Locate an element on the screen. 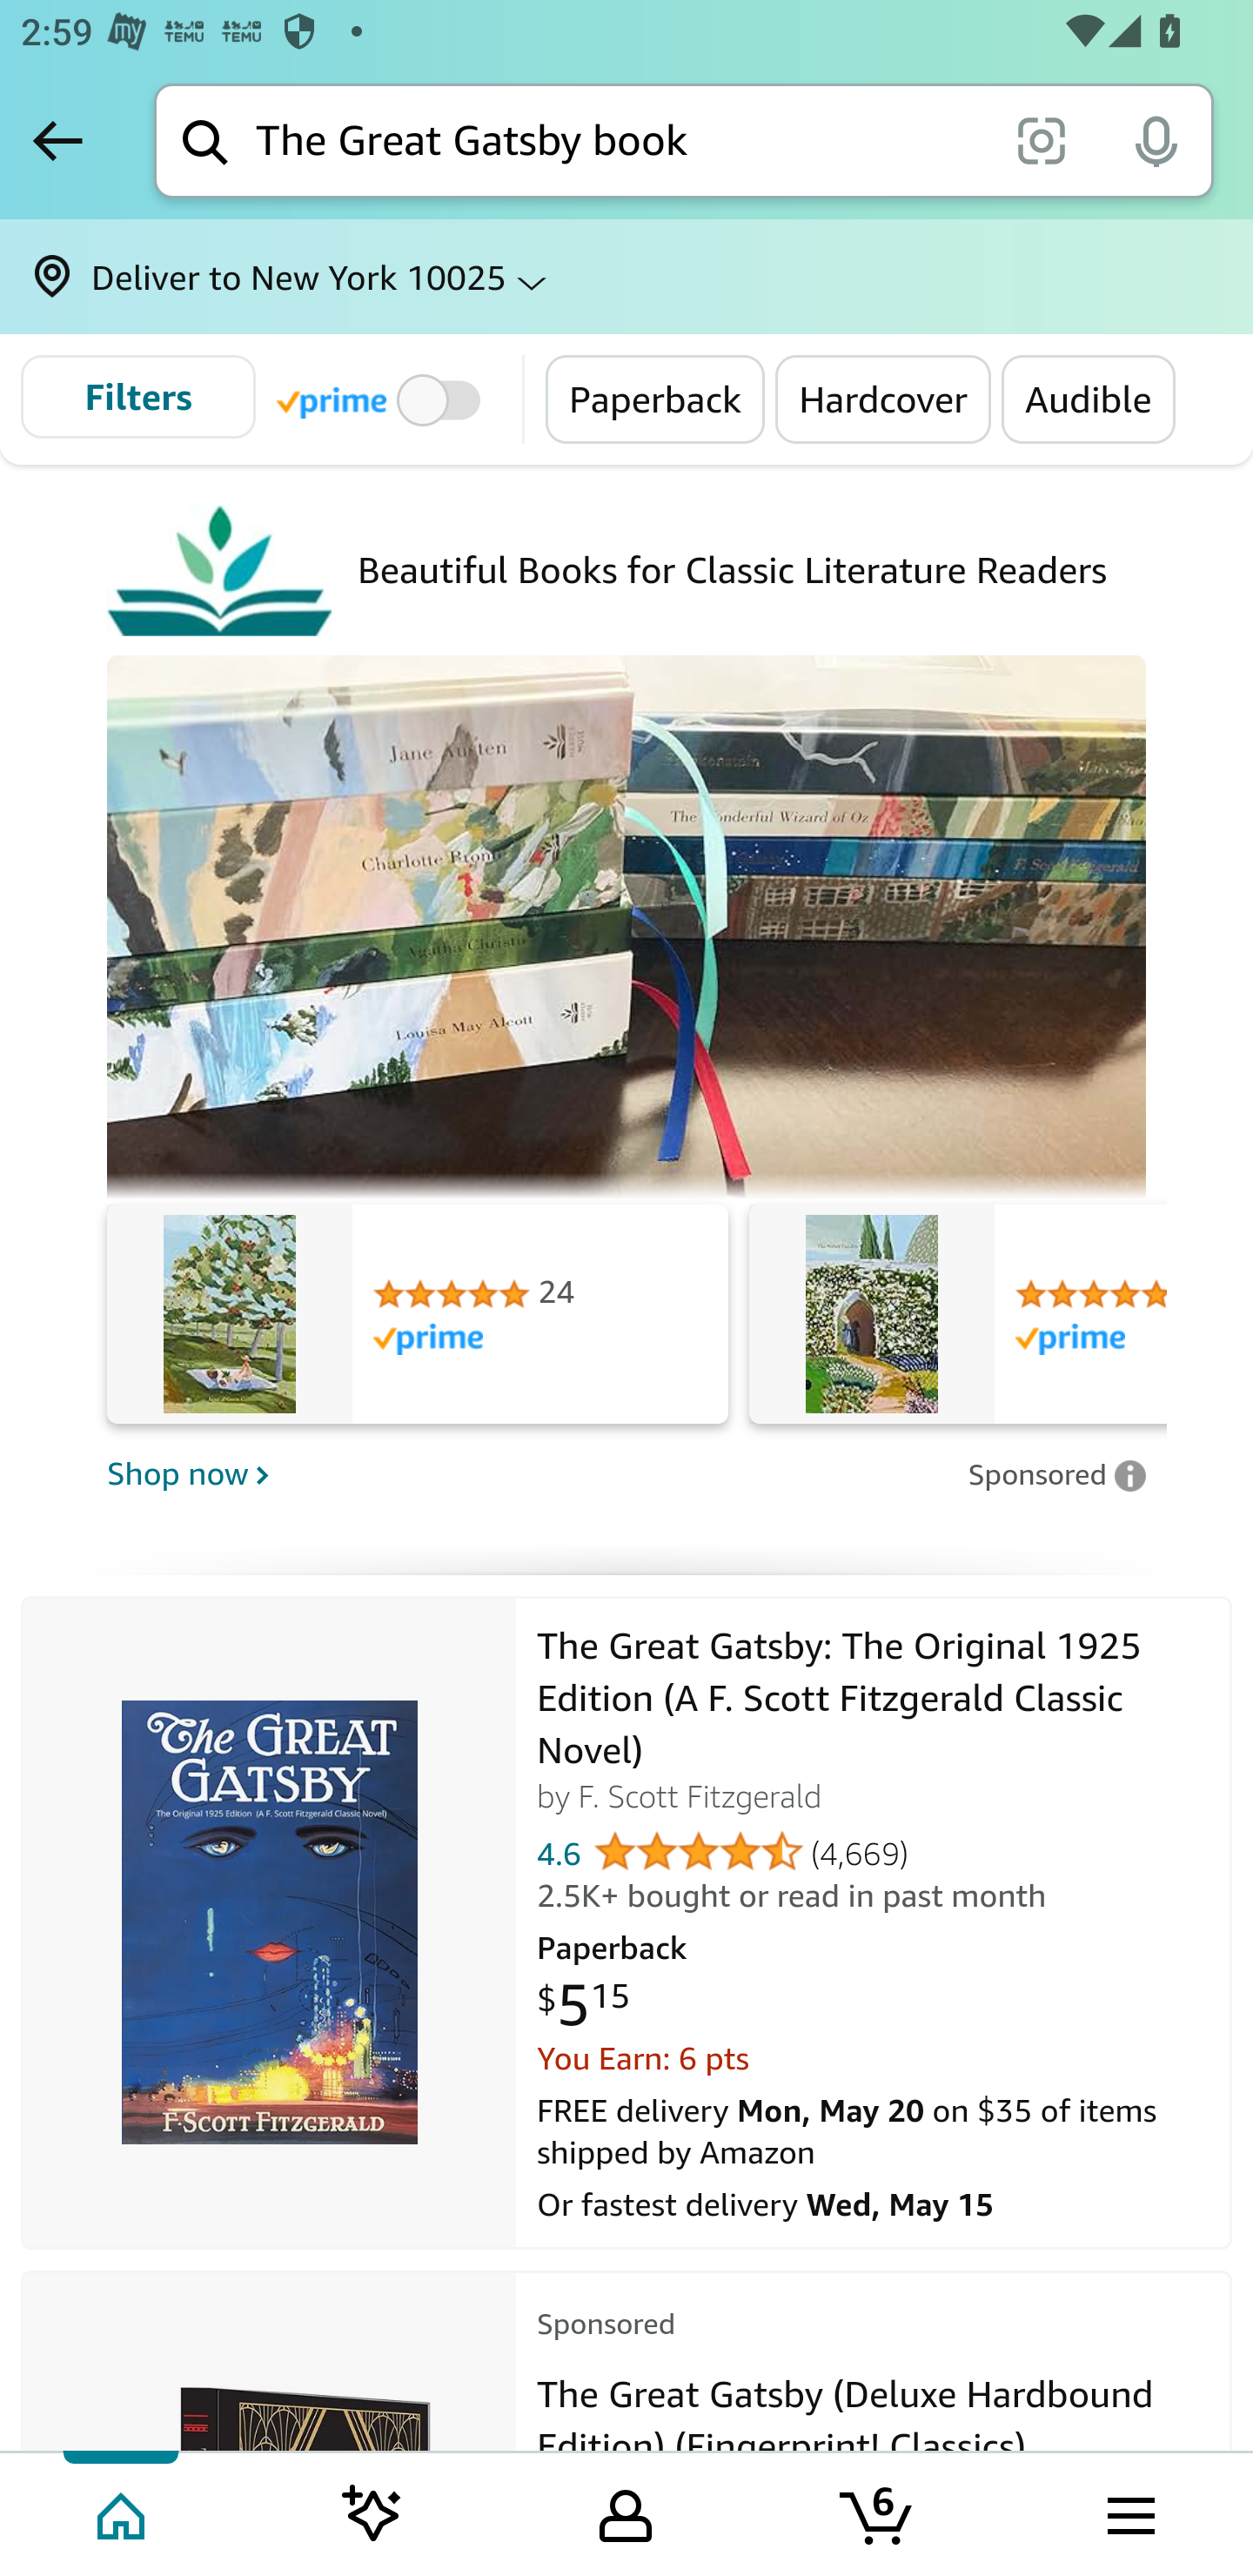 The image size is (1253, 2576). Inspire feed Tab 2 of 5 is located at coordinates (372, 2512).